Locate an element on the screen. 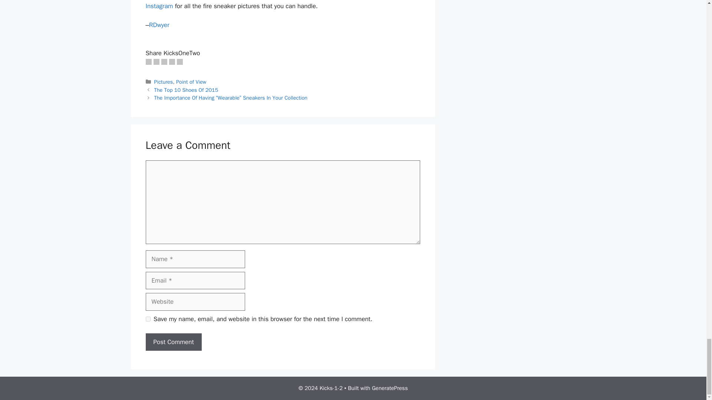 The image size is (712, 400). The Top 10 Shoes Of 2015 is located at coordinates (186, 90).